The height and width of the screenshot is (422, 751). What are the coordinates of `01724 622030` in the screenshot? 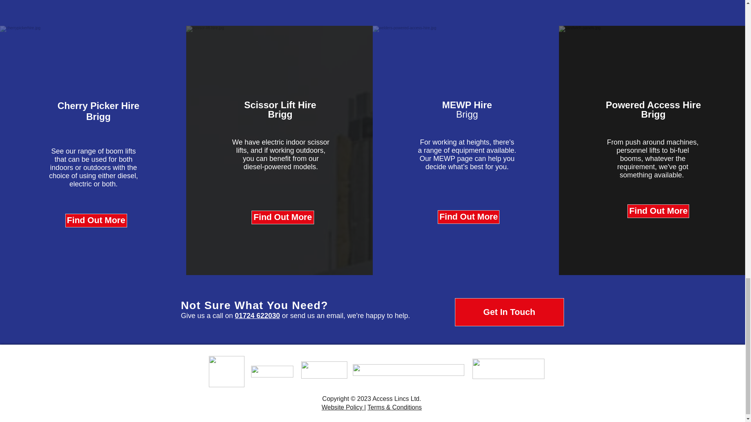 It's located at (257, 316).